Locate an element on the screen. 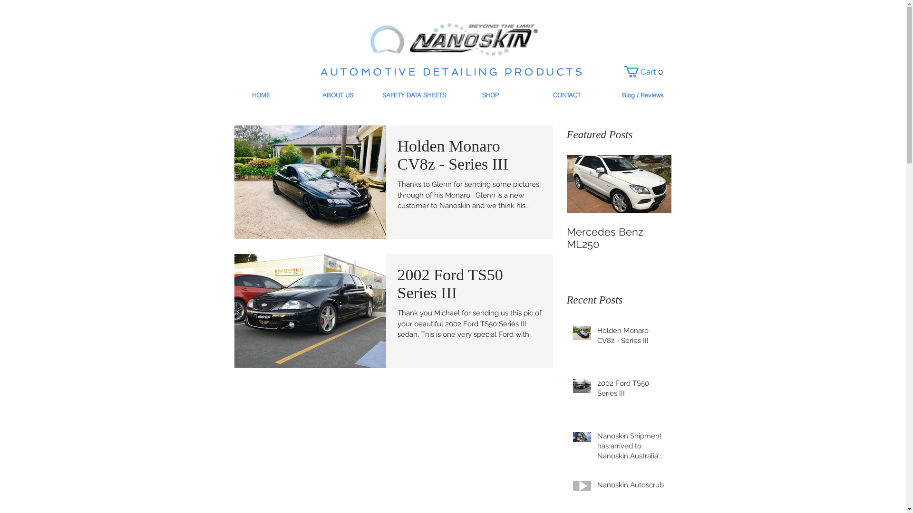 The image size is (913, 513). Blog / Reviews is located at coordinates (643, 95).